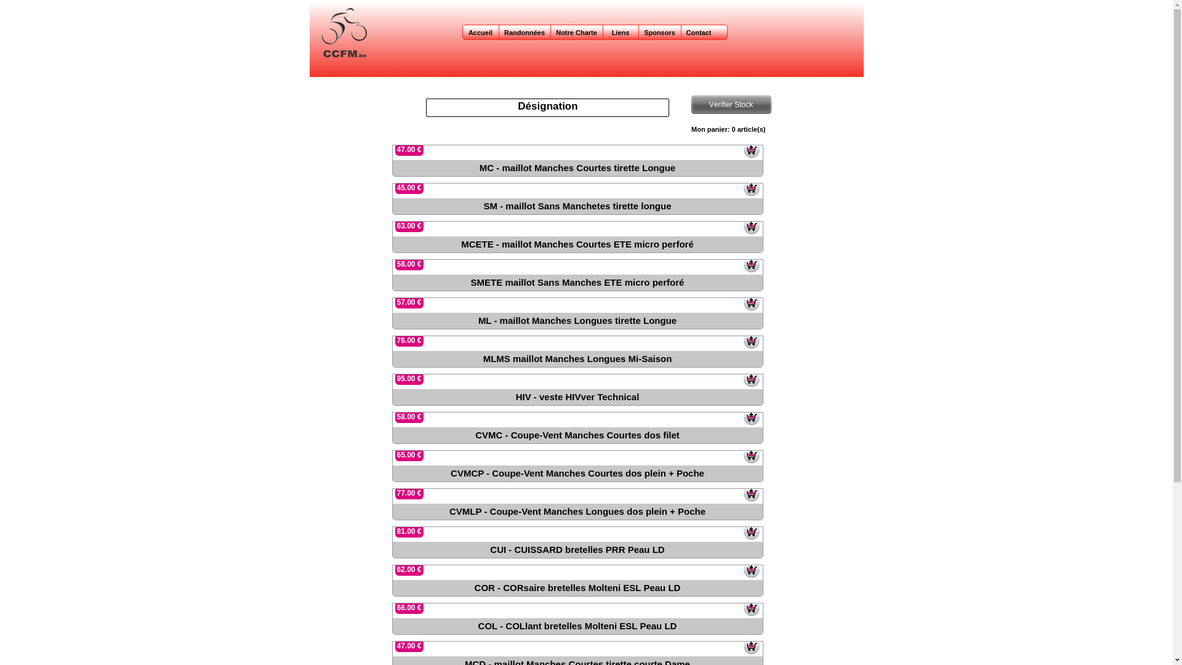 This screenshot has width=1182, height=665. Describe the element at coordinates (699, 32) in the screenshot. I see `Contact` at that location.